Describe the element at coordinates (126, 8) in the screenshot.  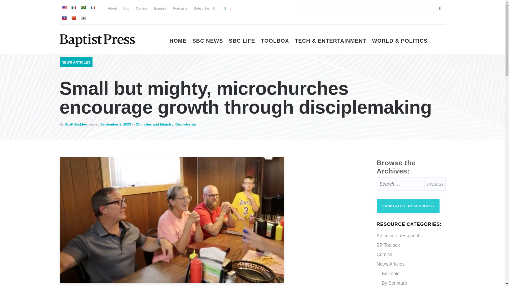
I see `App` at that location.